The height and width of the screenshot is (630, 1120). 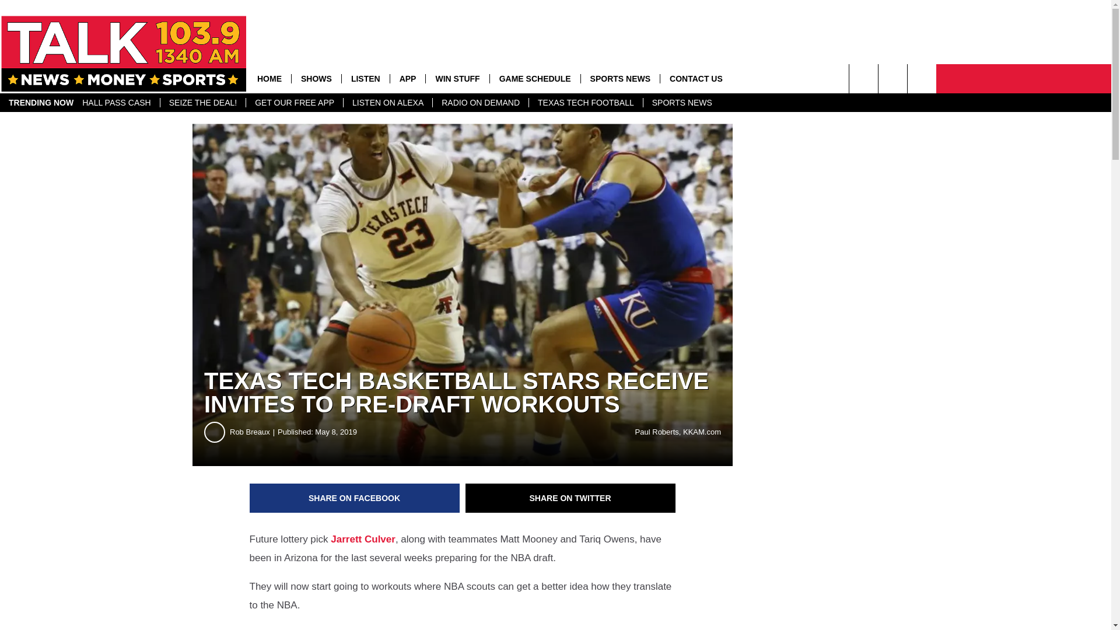 I want to click on SHOWS, so click(x=316, y=78).